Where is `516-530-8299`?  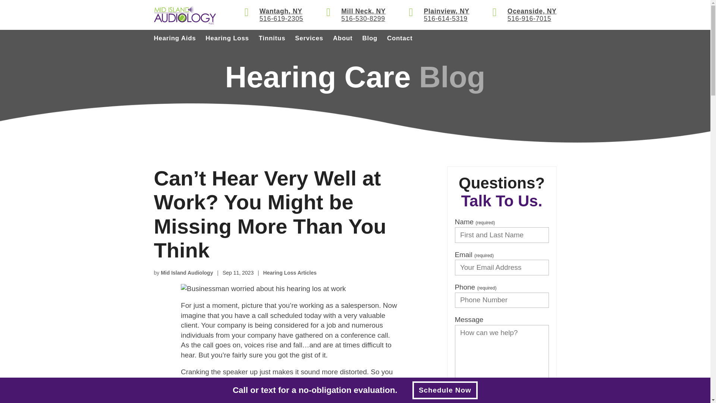
516-530-8299 is located at coordinates (363, 19).